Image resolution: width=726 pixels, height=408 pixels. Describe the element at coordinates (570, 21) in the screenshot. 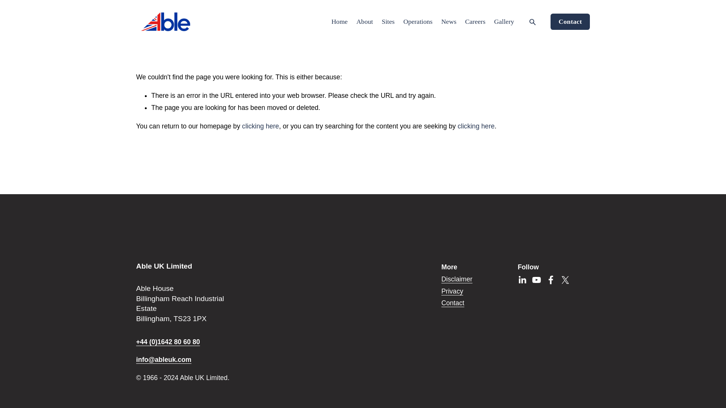

I see `Contact` at that location.